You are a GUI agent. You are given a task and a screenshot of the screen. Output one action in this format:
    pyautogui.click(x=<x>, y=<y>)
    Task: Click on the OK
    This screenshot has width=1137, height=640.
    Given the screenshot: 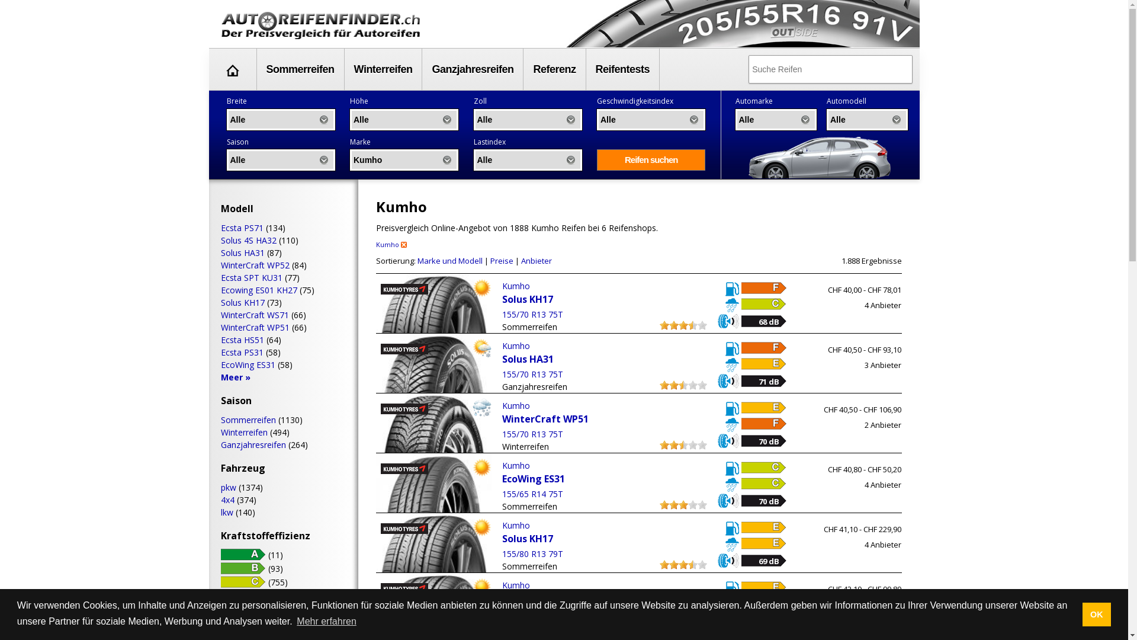 What is the action you would take?
    pyautogui.click(x=1097, y=615)
    